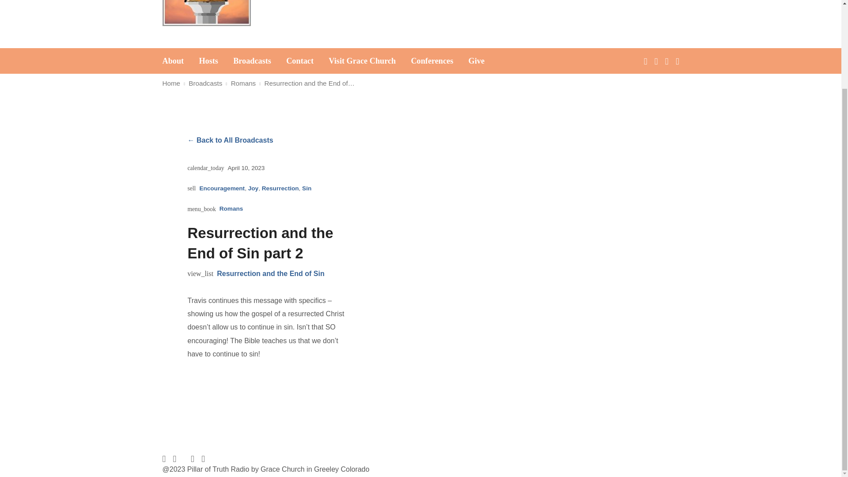 This screenshot has width=848, height=477. What do you see at coordinates (271, 274) in the screenshot?
I see `Resurrection and the End of Sin` at bounding box center [271, 274].